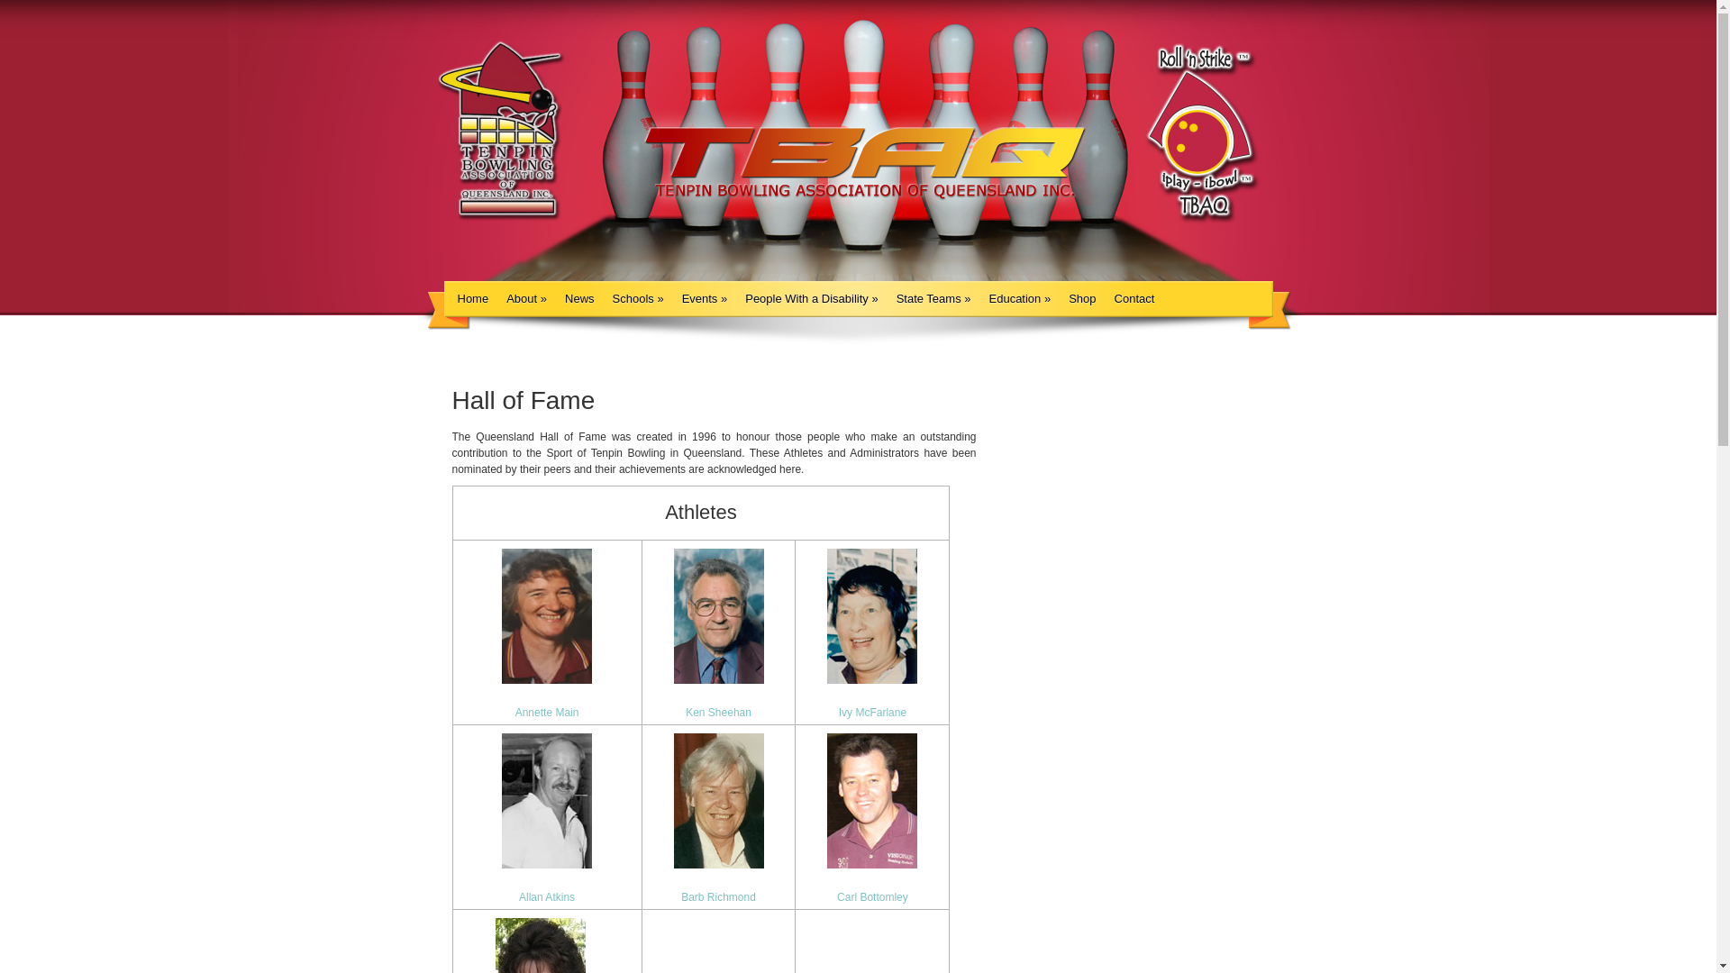  Describe the element at coordinates (547, 897) in the screenshot. I see `Allan Atkins` at that location.